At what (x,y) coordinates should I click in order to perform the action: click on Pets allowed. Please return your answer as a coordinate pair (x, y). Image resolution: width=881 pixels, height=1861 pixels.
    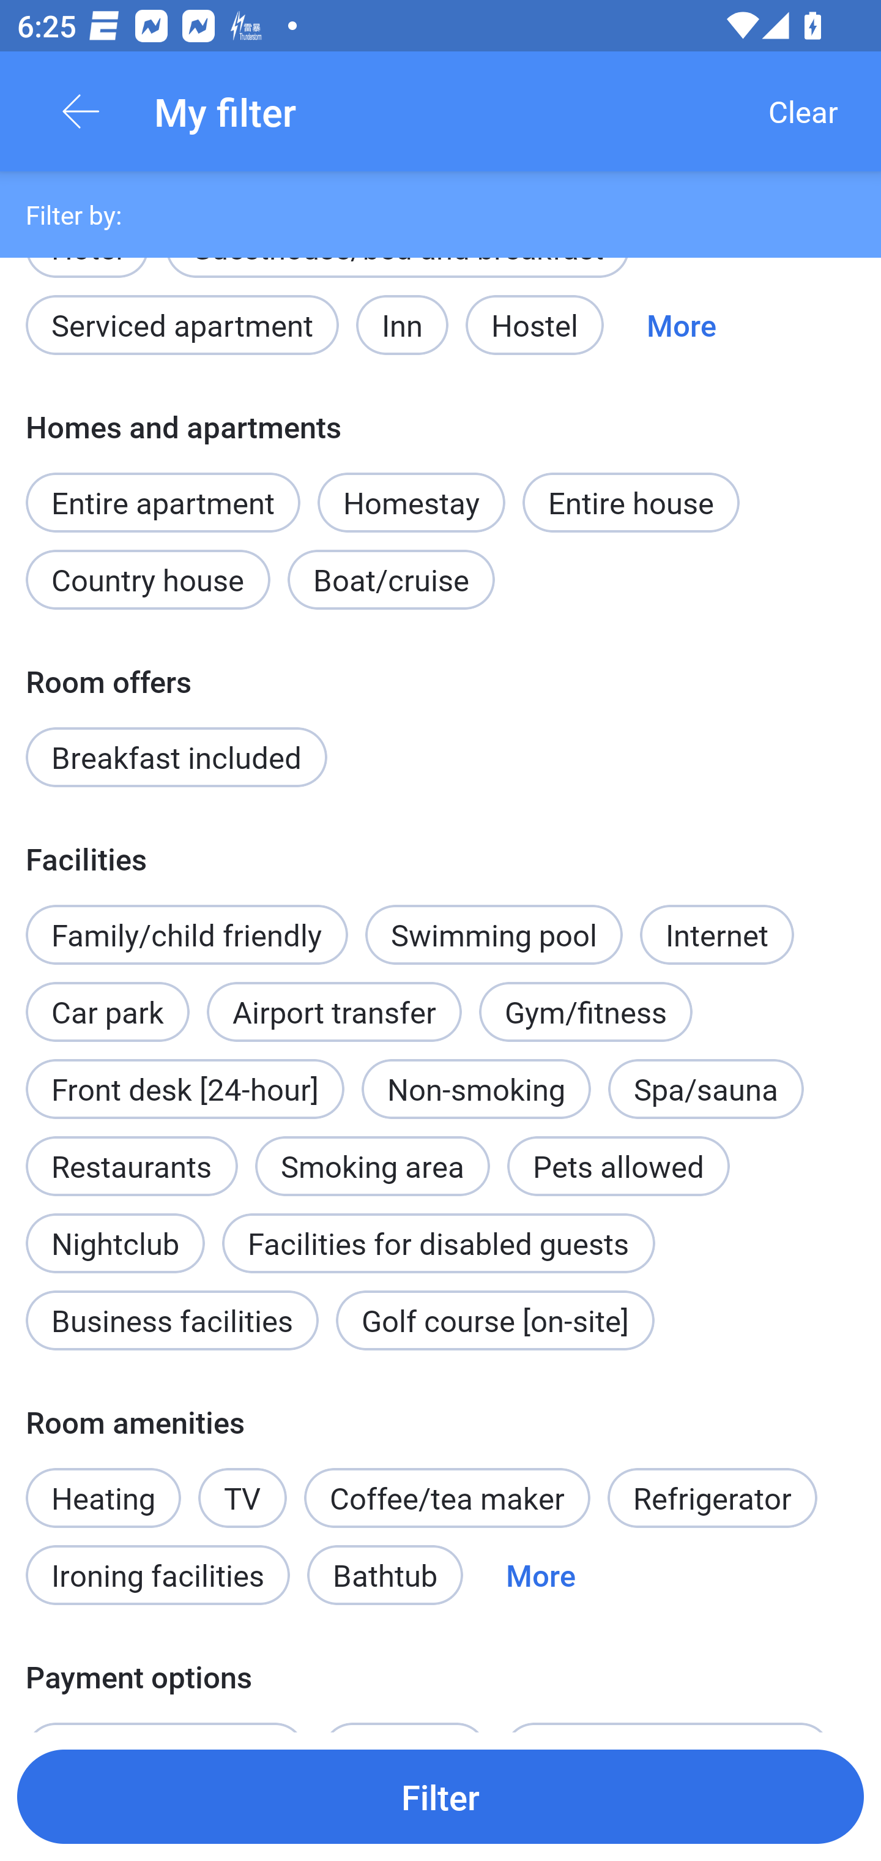
    Looking at the image, I should click on (618, 1166).